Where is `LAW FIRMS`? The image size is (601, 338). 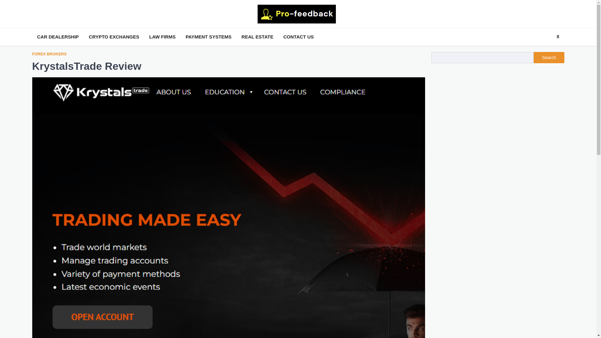
LAW FIRMS is located at coordinates (162, 37).